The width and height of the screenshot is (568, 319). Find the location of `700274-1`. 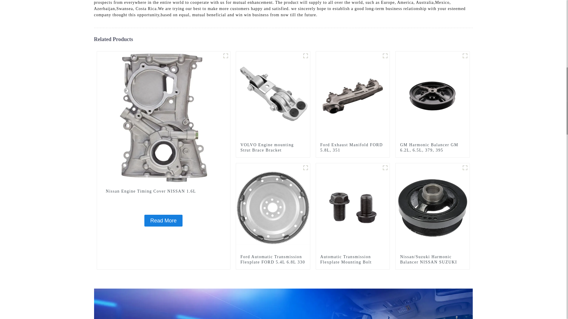

700274-1 is located at coordinates (305, 168).